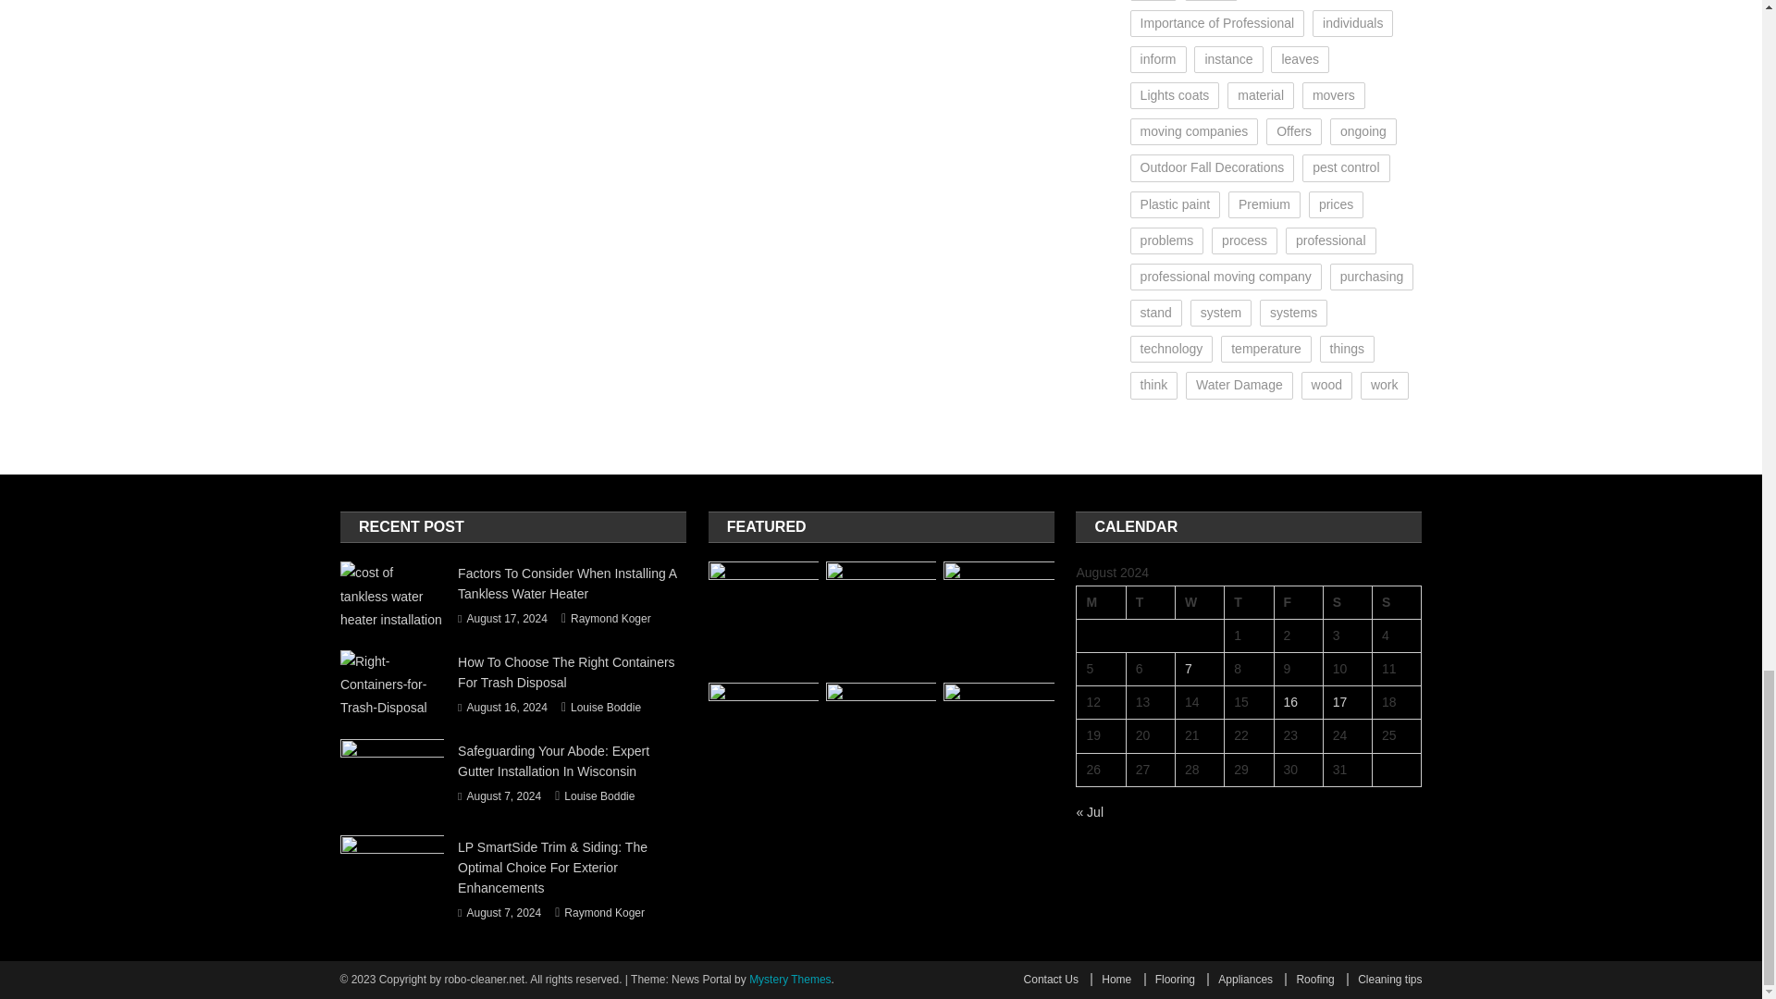 The width and height of the screenshot is (1776, 999). Describe the element at coordinates (1150, 601) in the screenshot. I see `Tuesday` at that location.